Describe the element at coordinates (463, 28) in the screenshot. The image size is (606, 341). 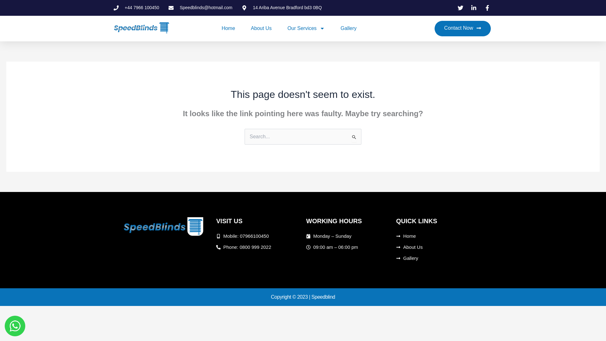
I see `Contact Now` at that location.